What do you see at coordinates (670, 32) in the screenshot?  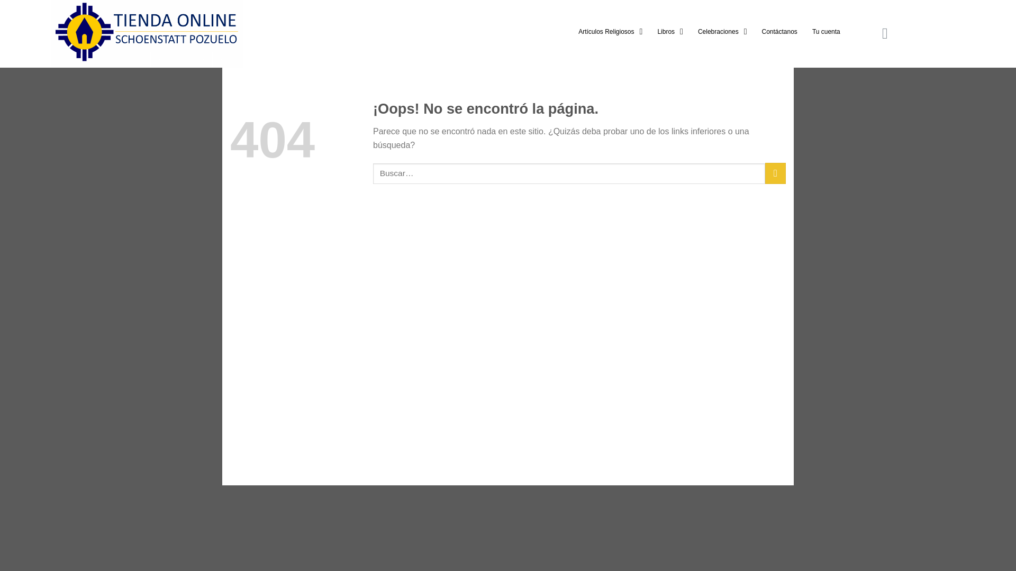 I see `Libros` at bounding box center [670, 32].